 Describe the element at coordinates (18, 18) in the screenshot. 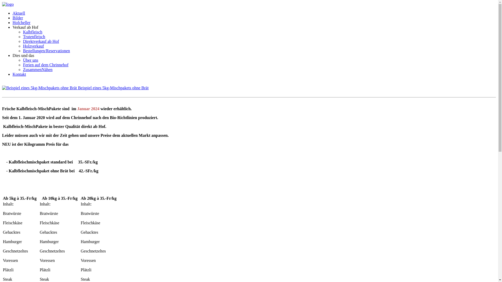

I see `Bilder` at that location.